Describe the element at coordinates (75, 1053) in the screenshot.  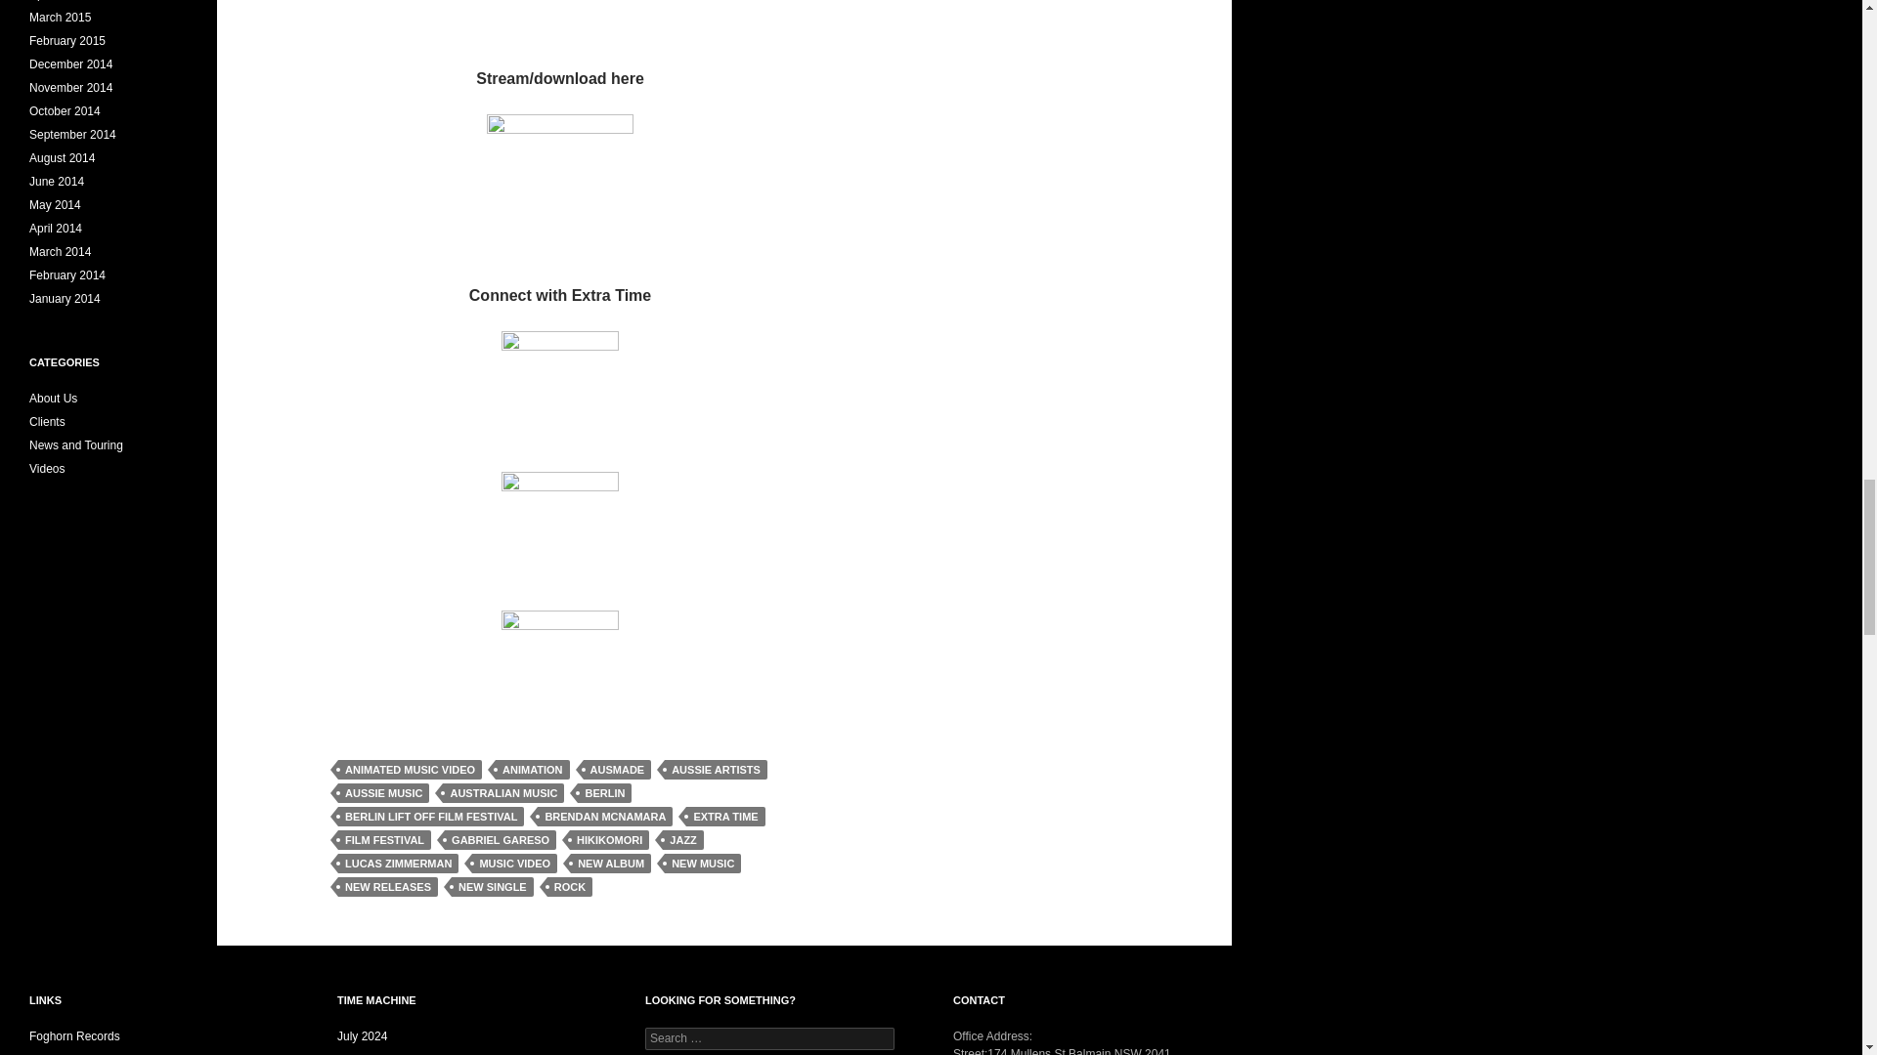
I see `Sounds Like Cafe` at that location.